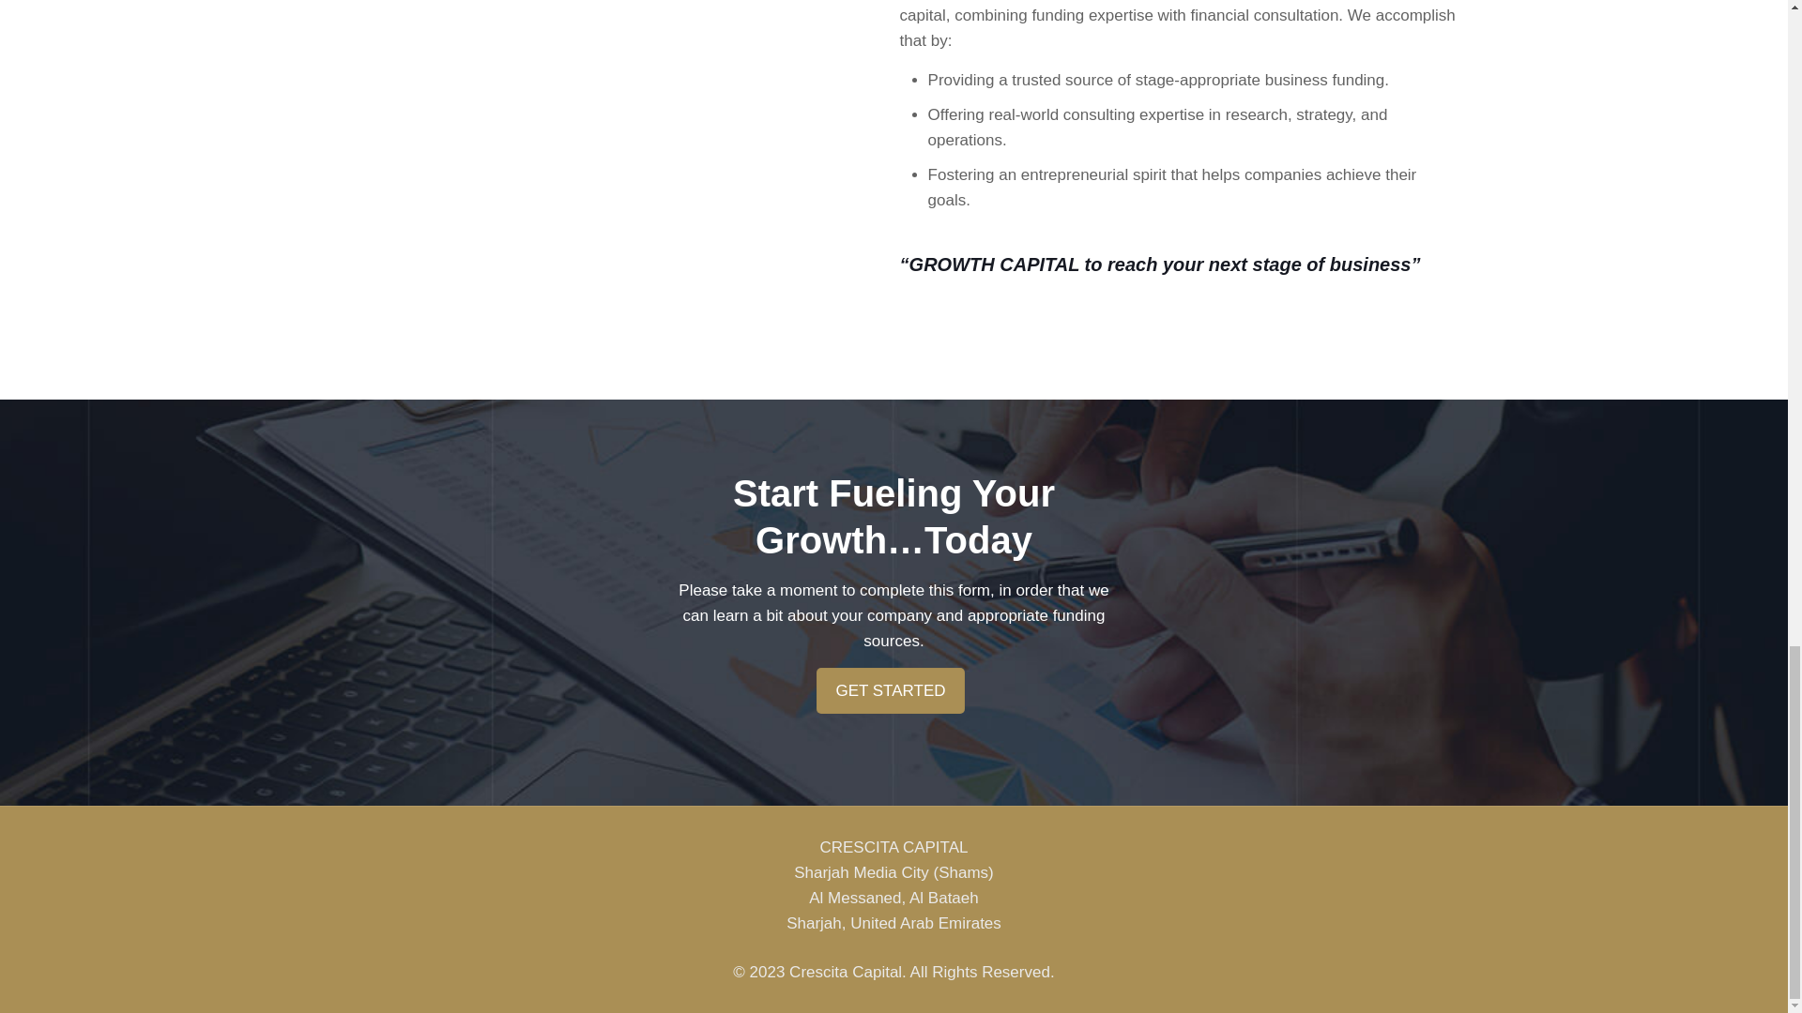  I want to click on GET STARTED, so click(890, 690).